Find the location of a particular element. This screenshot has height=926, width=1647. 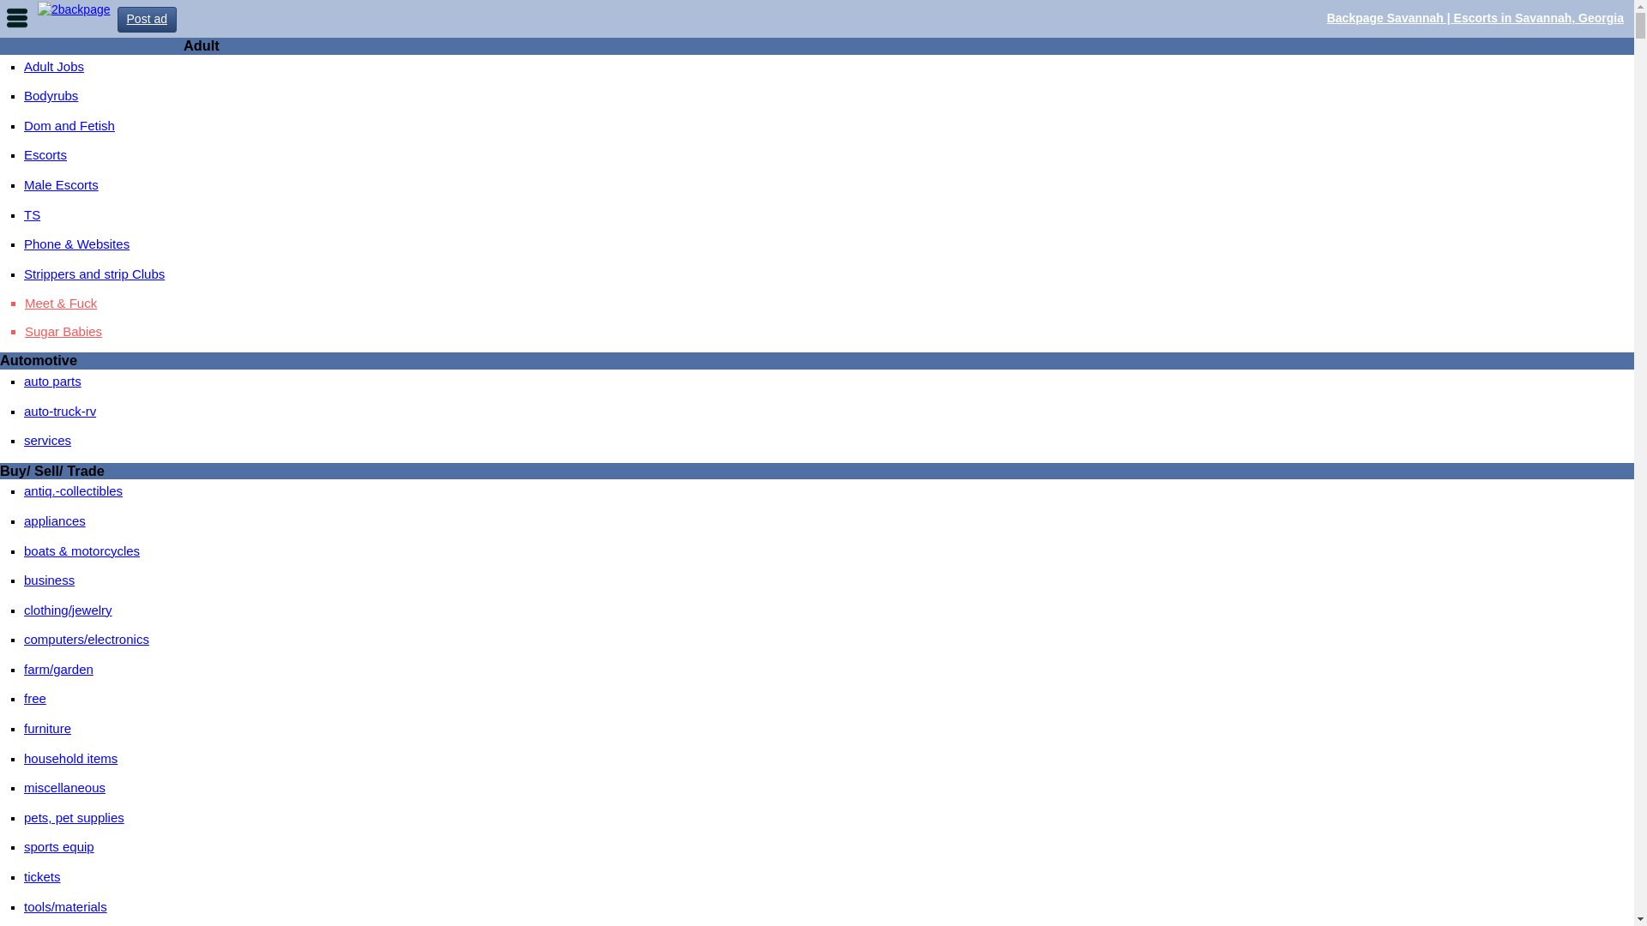

furniture is located at coordinates (48, 729).